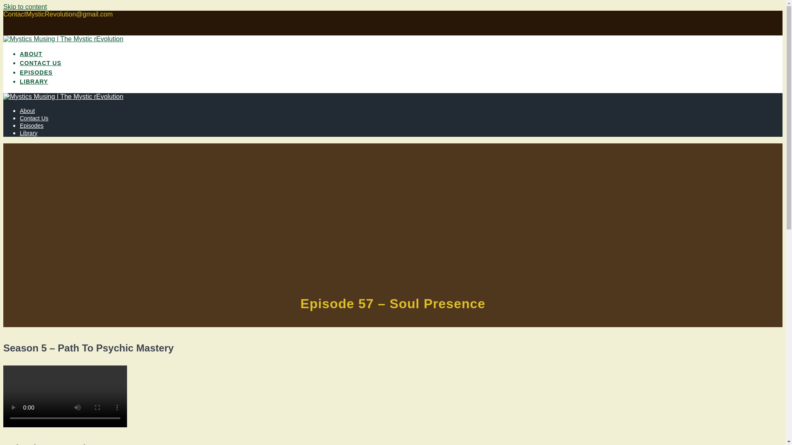 The height and width of the screenshot is (445, 792). What do you see at coordinates (25, 7) in the screenshot?
I see `Skip to content` at bounding box center [25, 7].